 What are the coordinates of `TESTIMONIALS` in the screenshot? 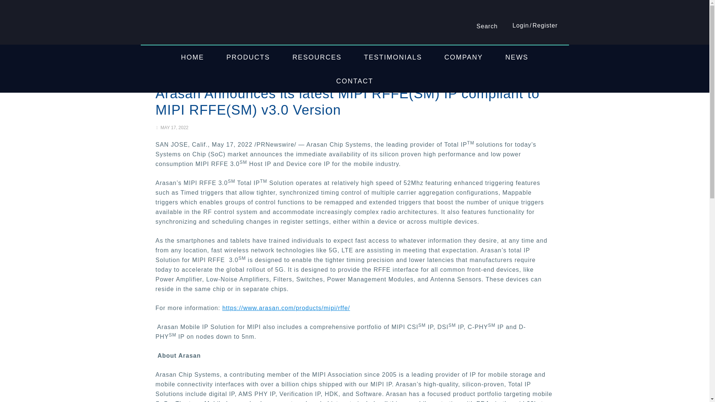 It's located at (393, 57).